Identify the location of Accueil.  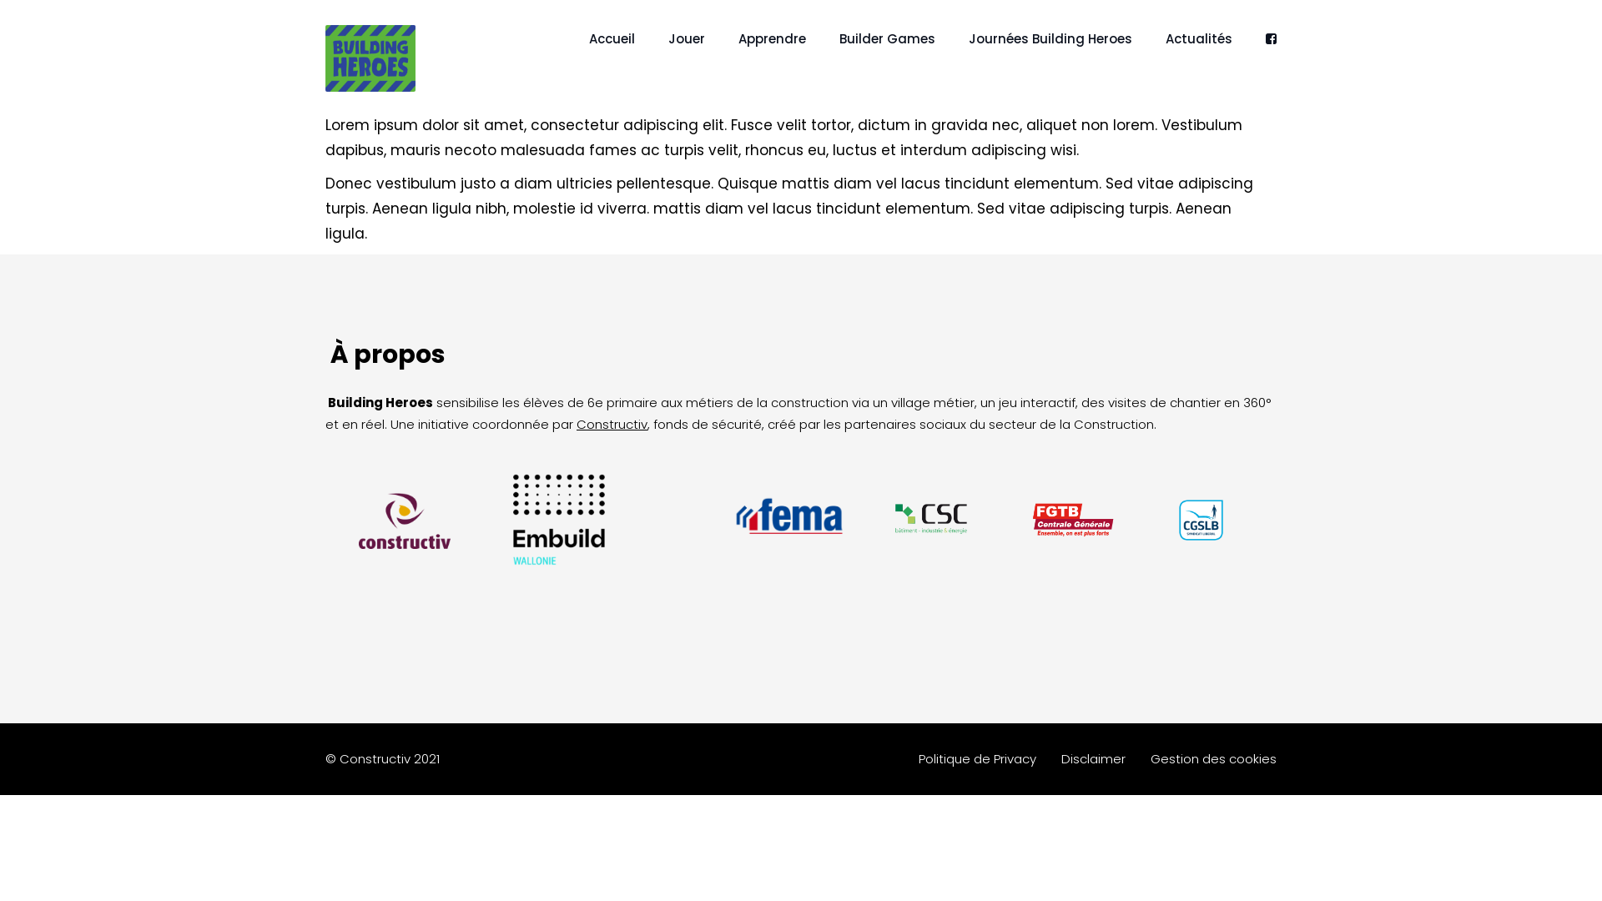
(612, 43).